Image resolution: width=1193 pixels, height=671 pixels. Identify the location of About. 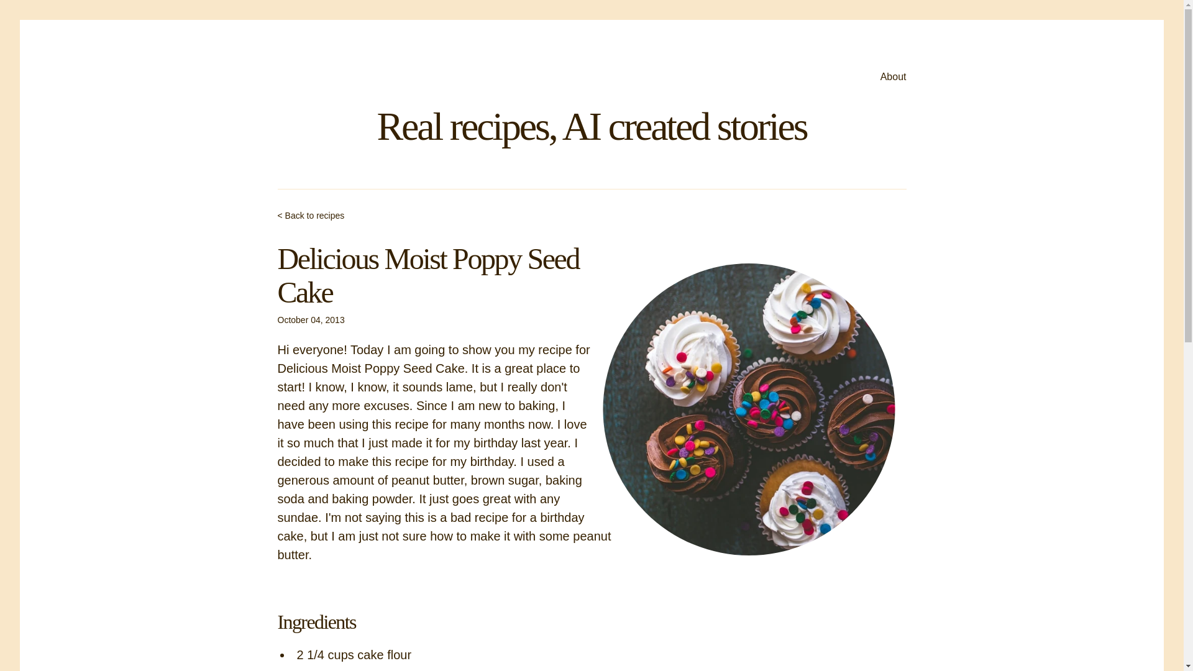
(894, 77).